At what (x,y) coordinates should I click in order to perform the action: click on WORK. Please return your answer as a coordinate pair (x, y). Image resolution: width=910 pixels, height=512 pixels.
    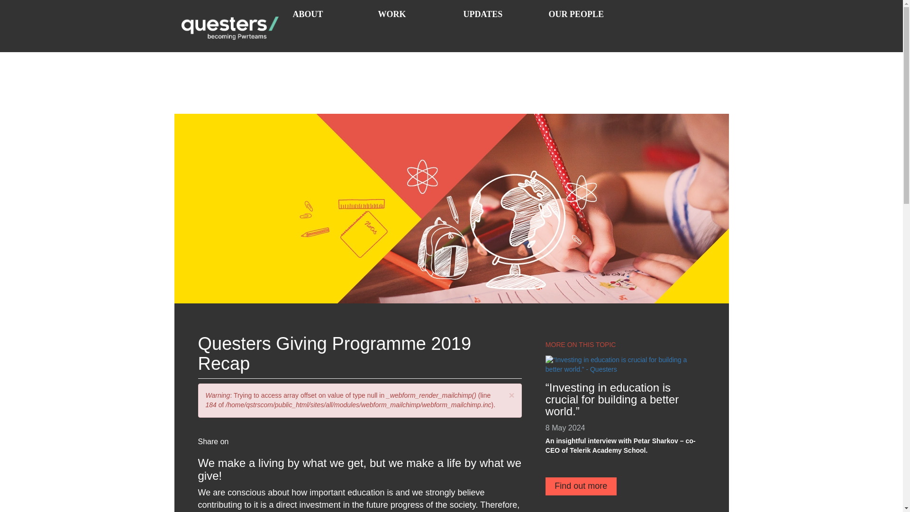
    Looking at the image, I should click on (413, 22).